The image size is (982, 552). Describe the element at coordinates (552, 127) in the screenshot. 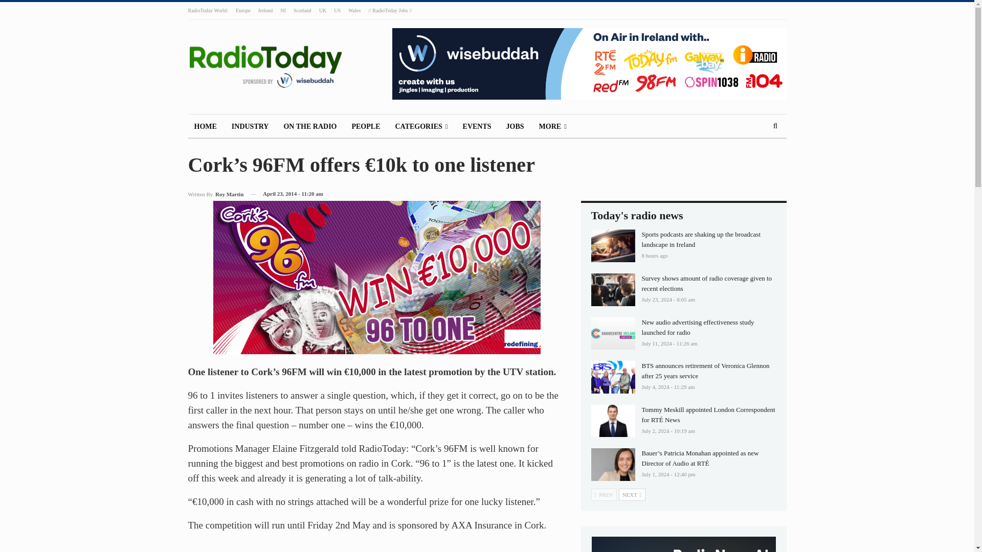

I see `MORE` at that location.